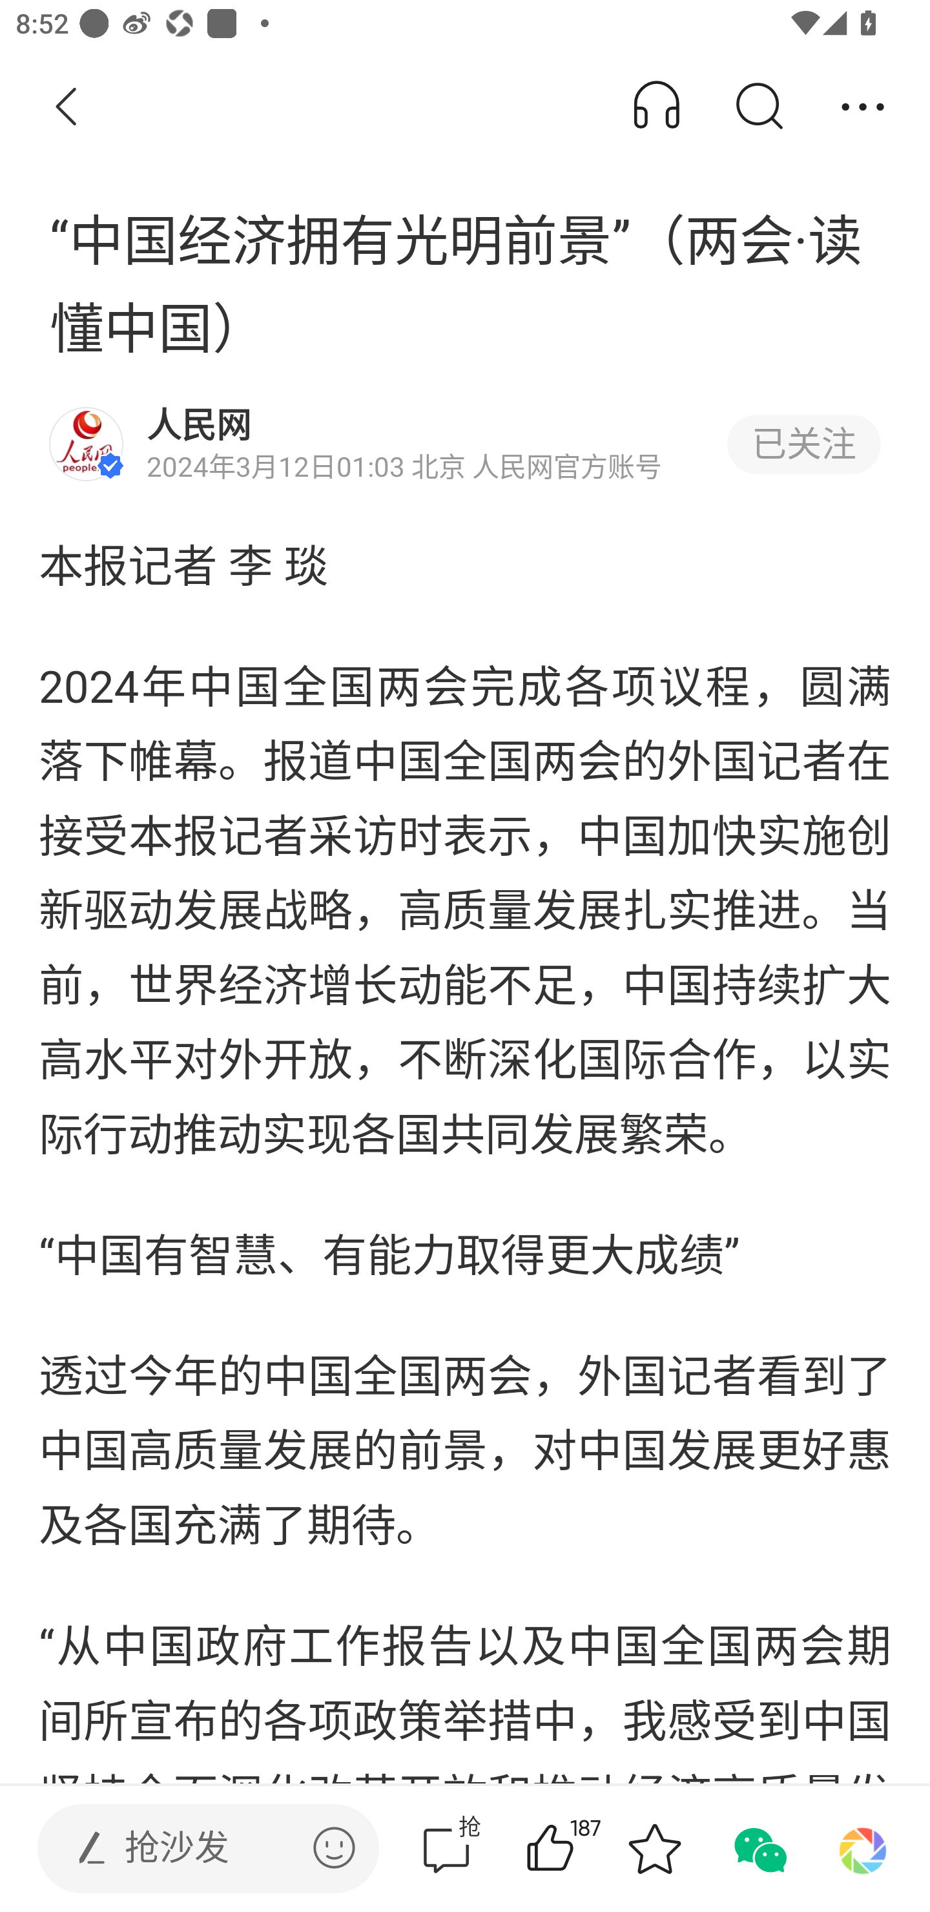  Describe the element at coordinates (863, 107) in the screenshot. I see `分享 ` at that location.